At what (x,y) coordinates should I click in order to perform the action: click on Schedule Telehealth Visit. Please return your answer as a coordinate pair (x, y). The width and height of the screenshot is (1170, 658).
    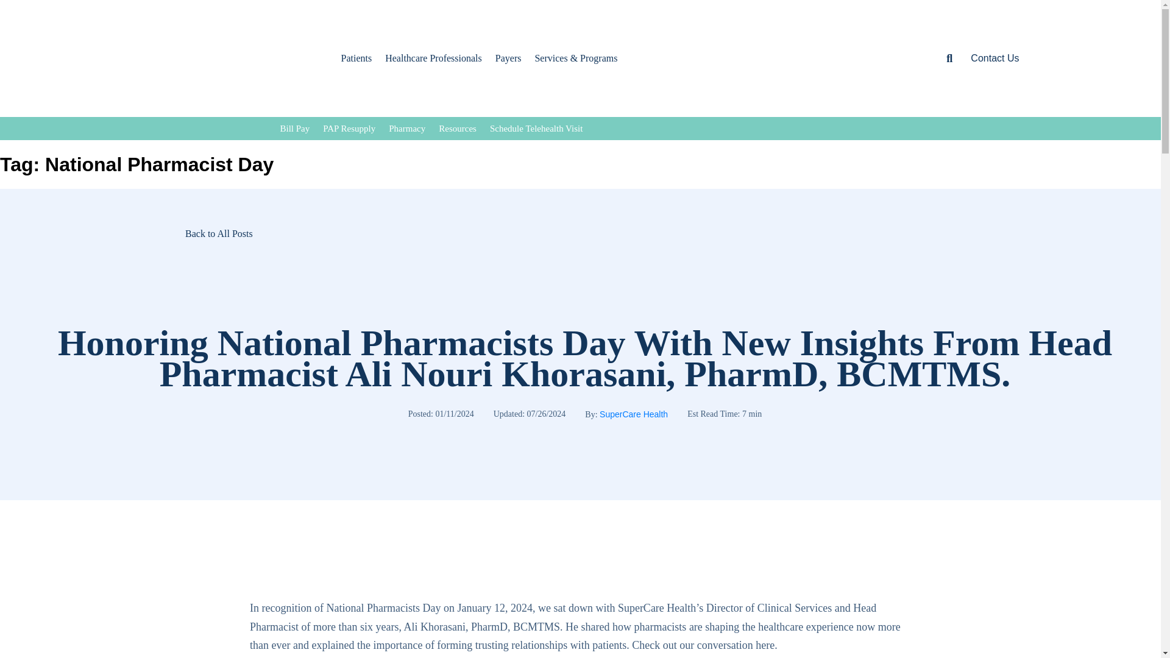
    Looking at the image, I should click on (536, 129).